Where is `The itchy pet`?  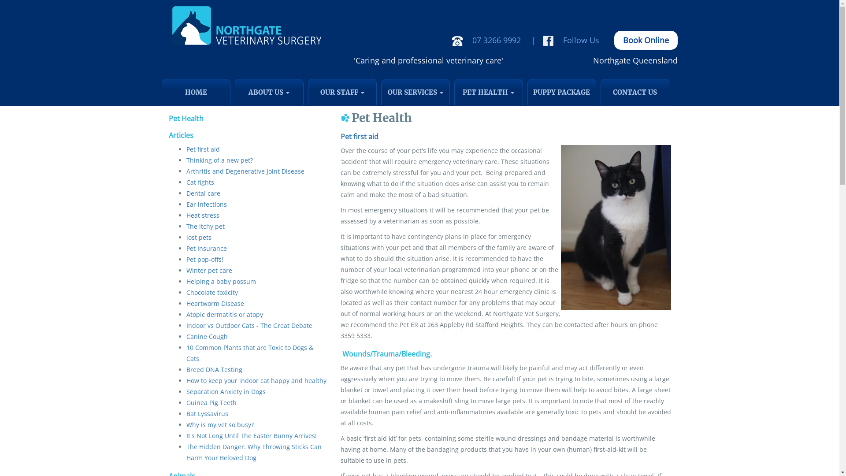
The itchy pet is located at coordinates (205, 227).